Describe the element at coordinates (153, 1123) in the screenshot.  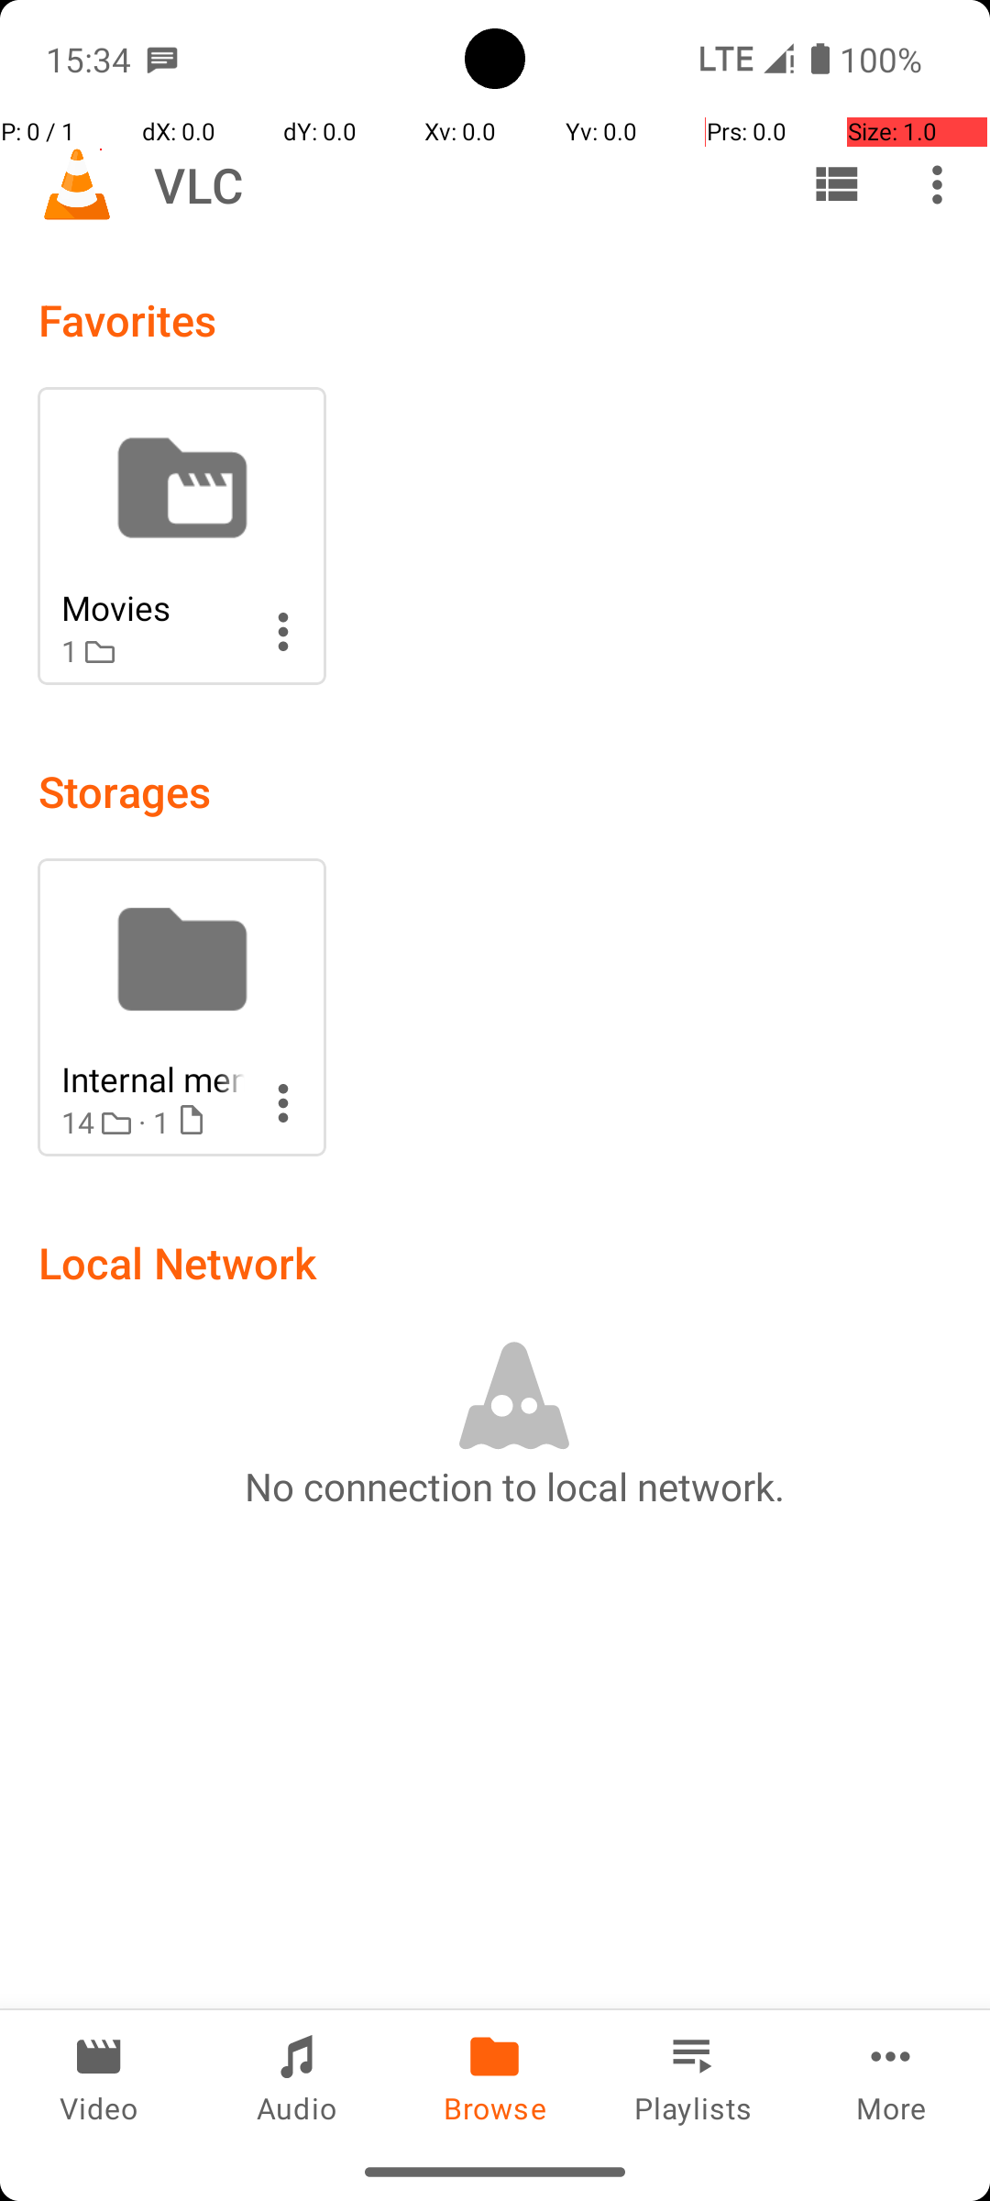
I see `14 §*§ · 1 *§*` at that location.